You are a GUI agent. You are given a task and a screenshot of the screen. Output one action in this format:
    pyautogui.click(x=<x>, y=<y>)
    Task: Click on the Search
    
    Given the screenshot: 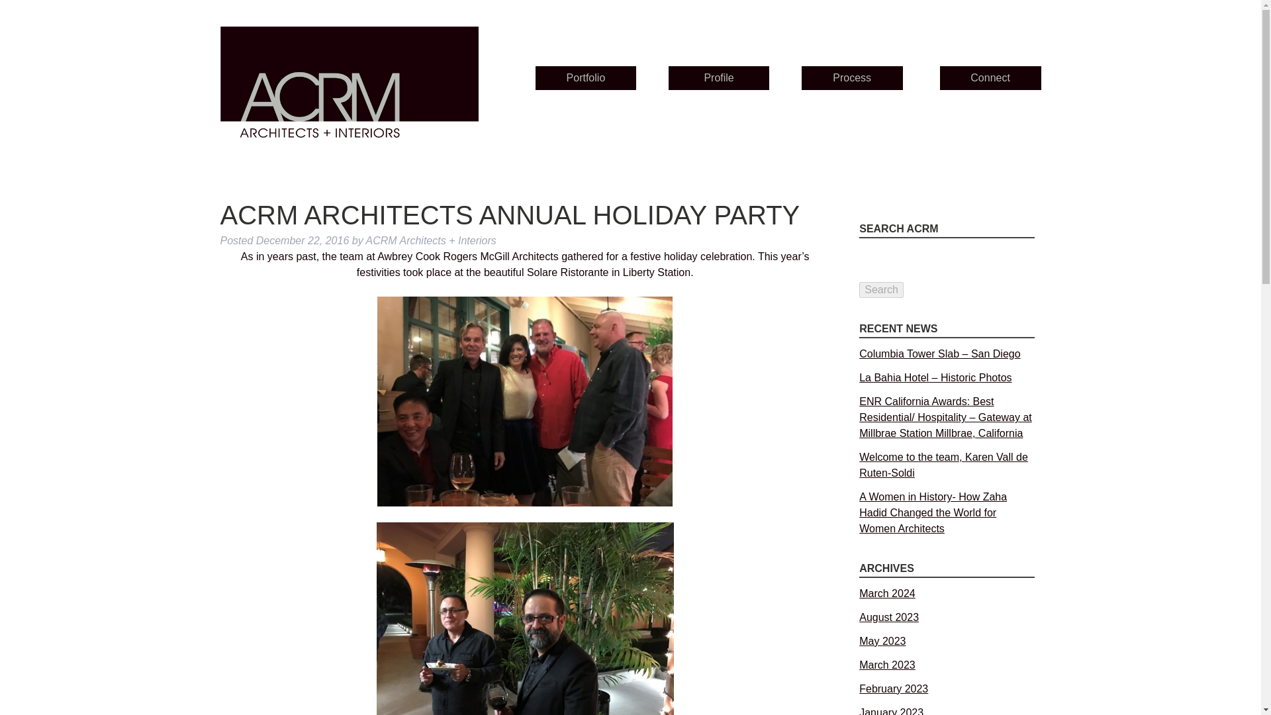 What is the action you would take?
    pyautogui.click(x=881, y=290)
    